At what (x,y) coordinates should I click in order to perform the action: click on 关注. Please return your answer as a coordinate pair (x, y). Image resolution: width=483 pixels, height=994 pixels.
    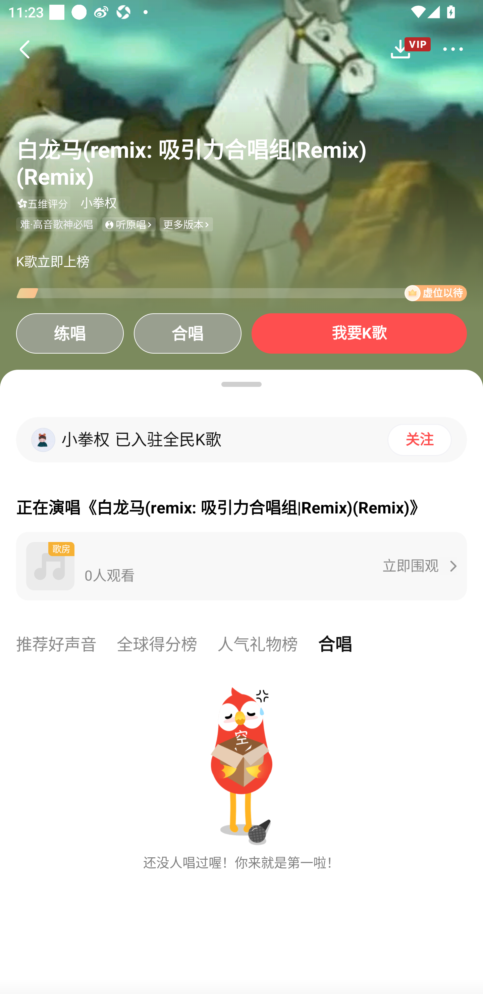
    Looking at the image, I should click on (419, 440).